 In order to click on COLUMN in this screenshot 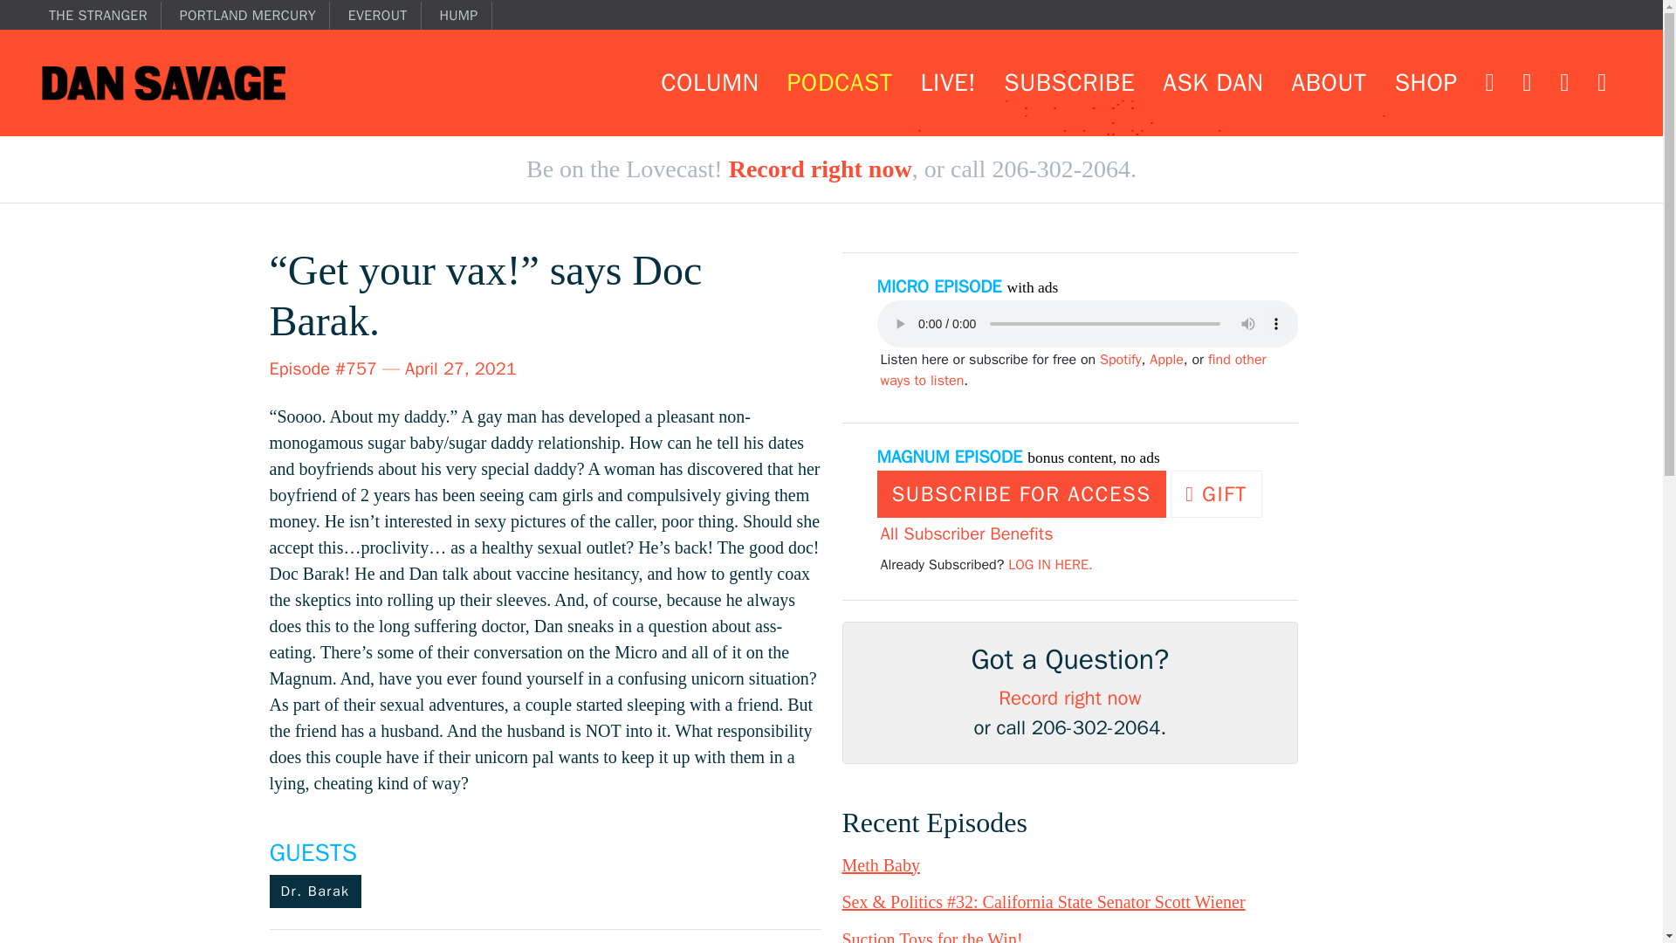, I will do `click(709, 82)`.